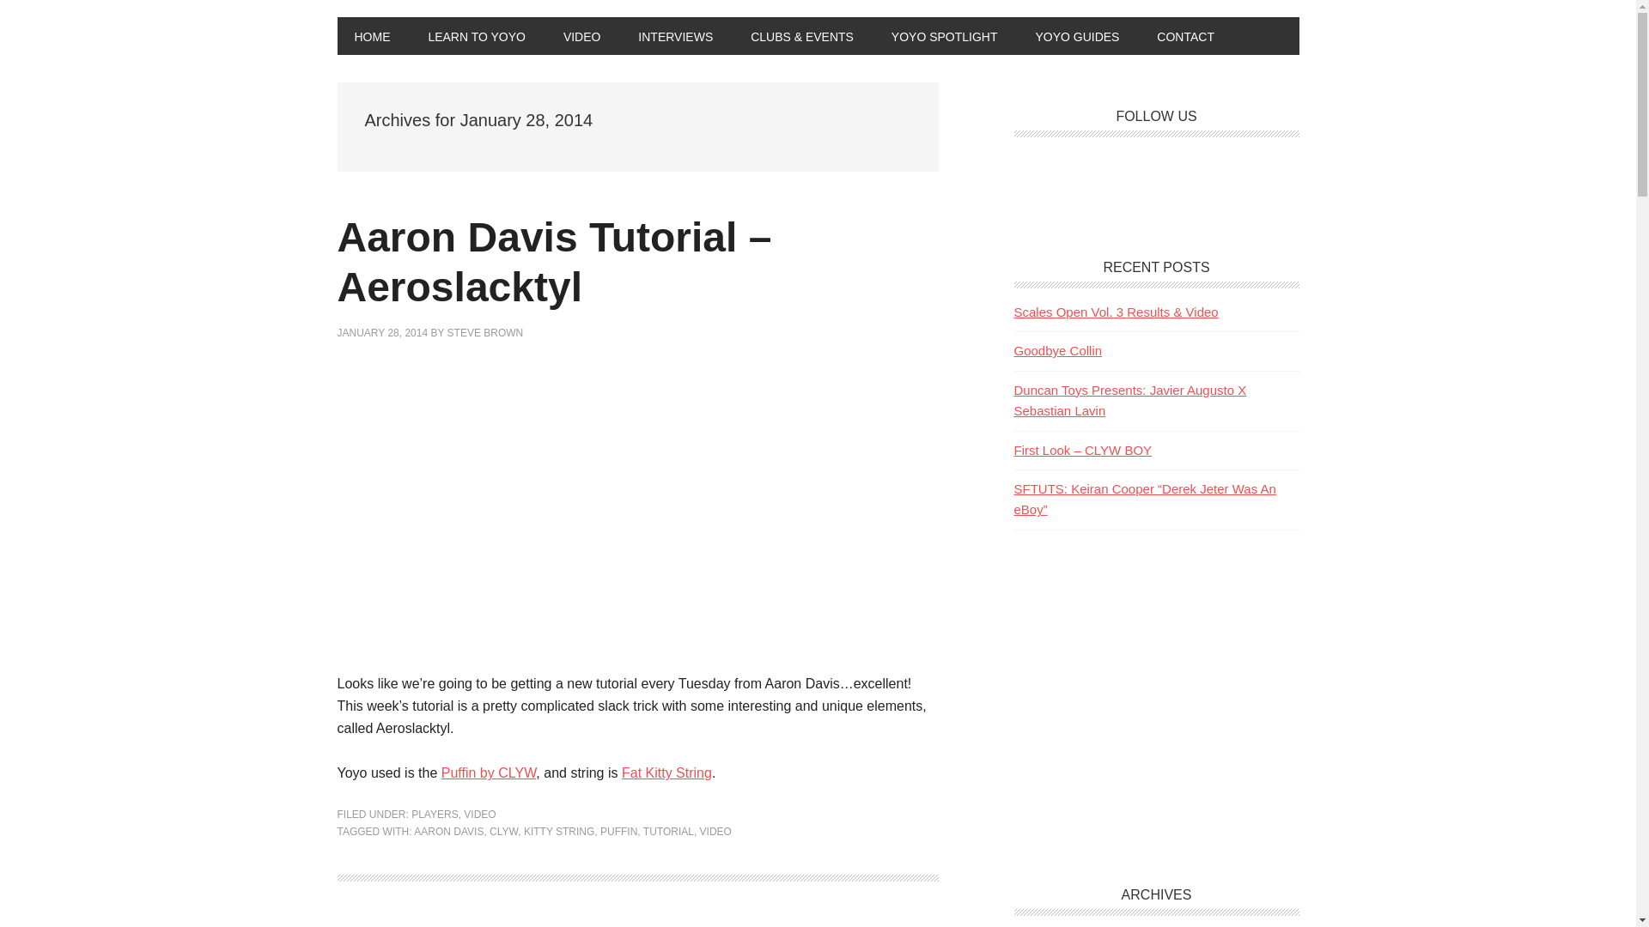 The image size is (1649, 927). I want to click on YOYO SPOTLIGHT, so click(945, 36).